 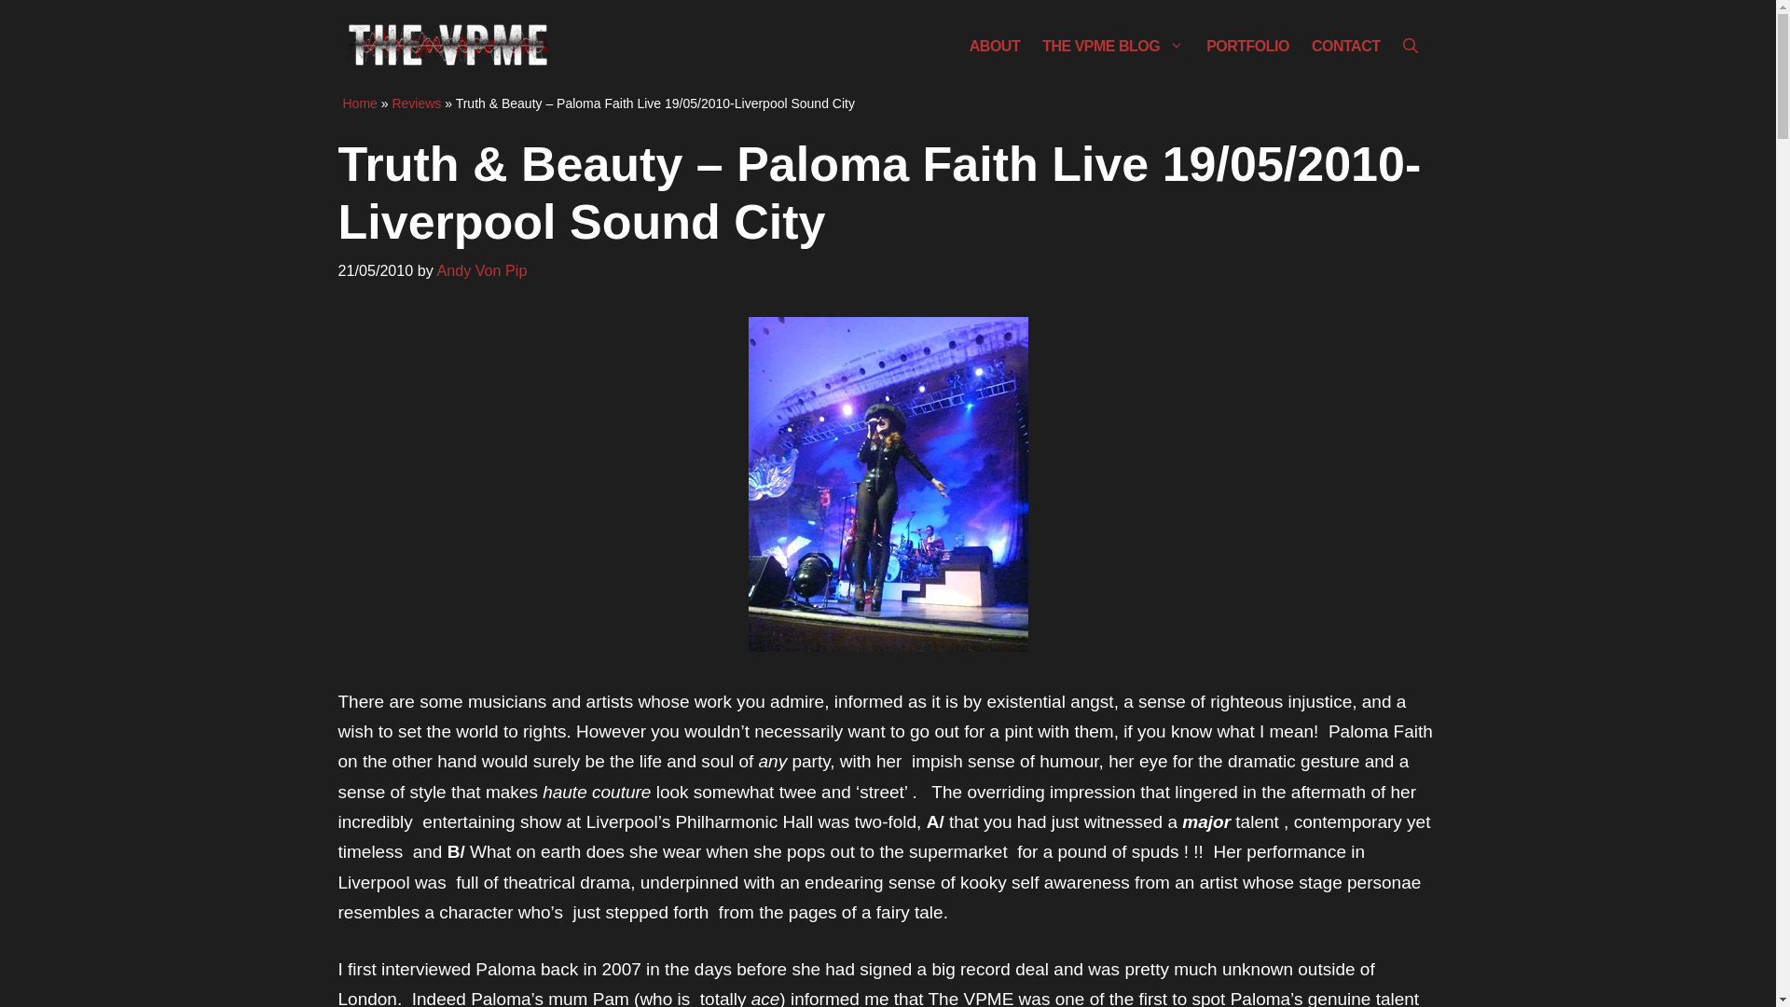 I want to click on THE VPME BLOG, so click(x=1113, y=47).